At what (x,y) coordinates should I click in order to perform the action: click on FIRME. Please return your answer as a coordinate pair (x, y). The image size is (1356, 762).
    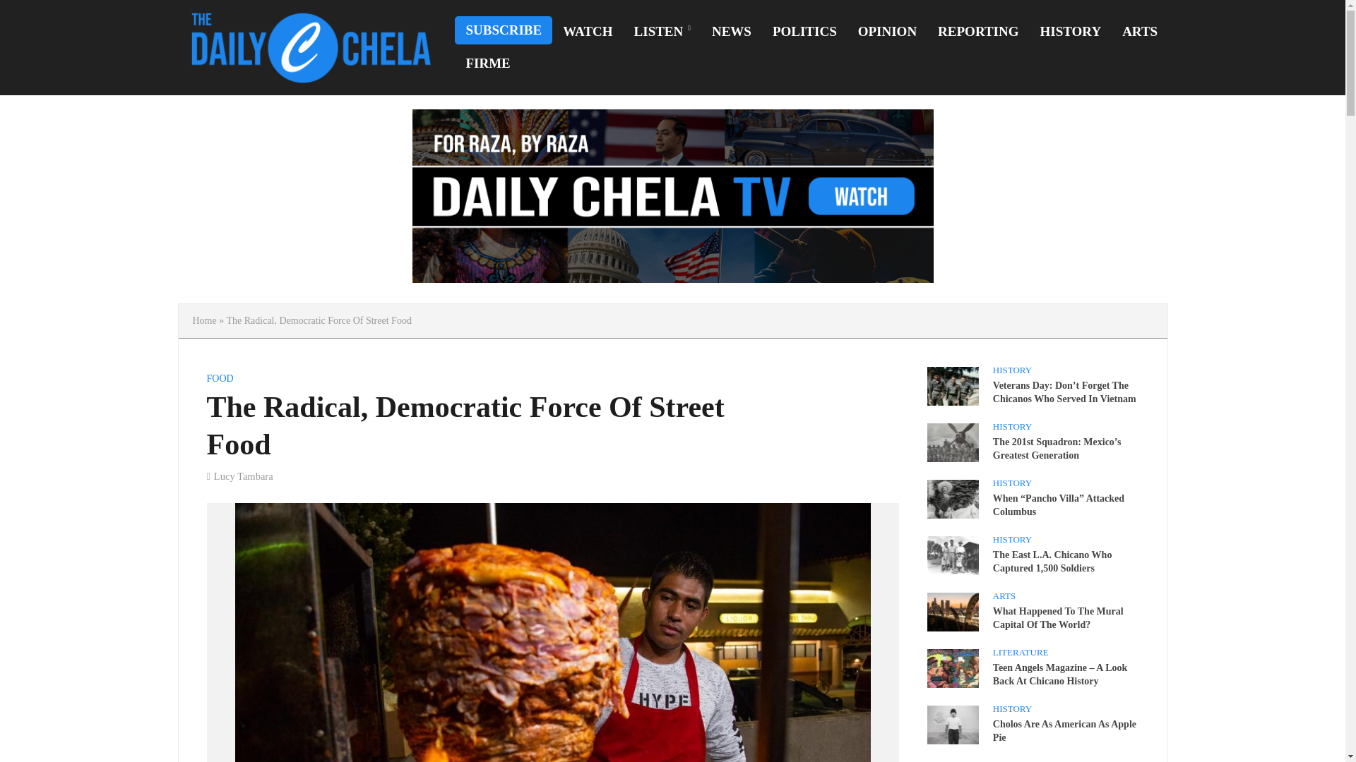
    Looking at the image, I should click on (487, 64).